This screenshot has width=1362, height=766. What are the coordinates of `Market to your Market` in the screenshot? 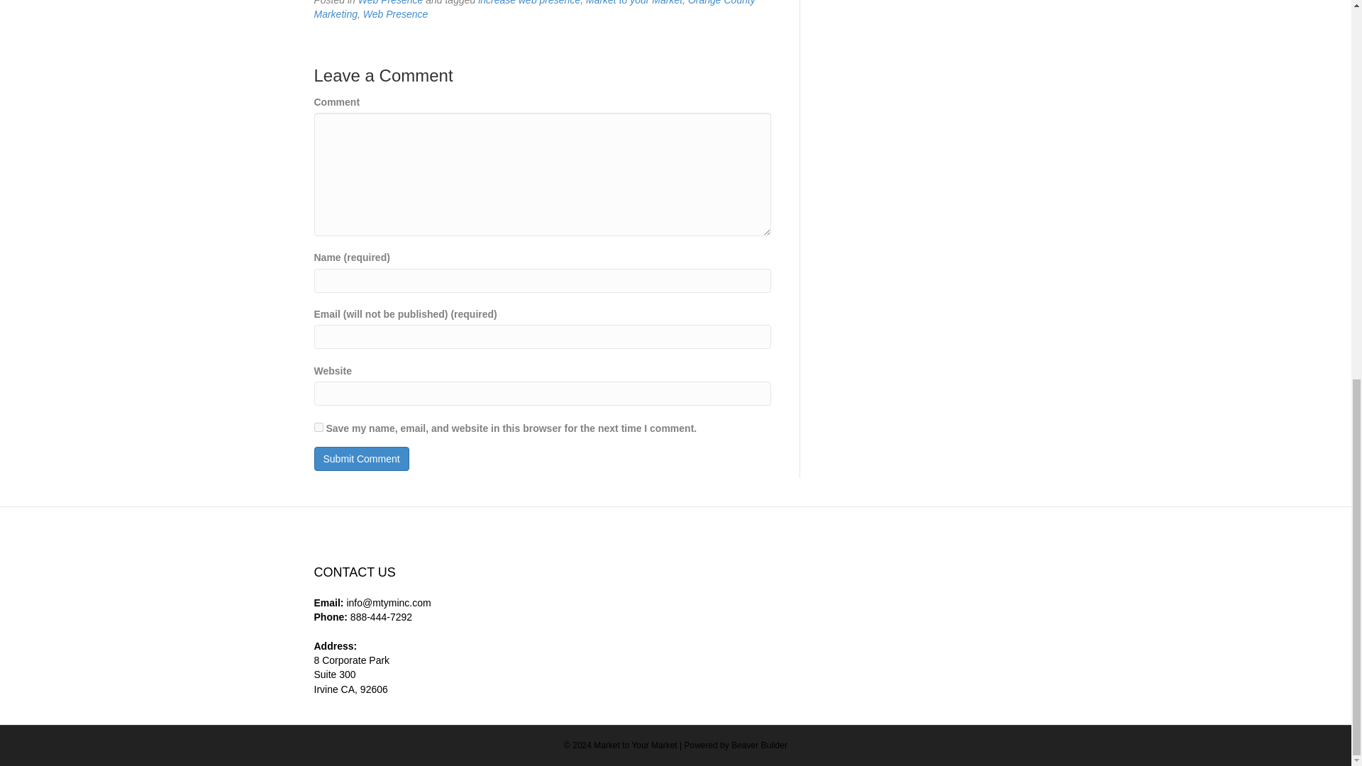 It's located at (633, 3).